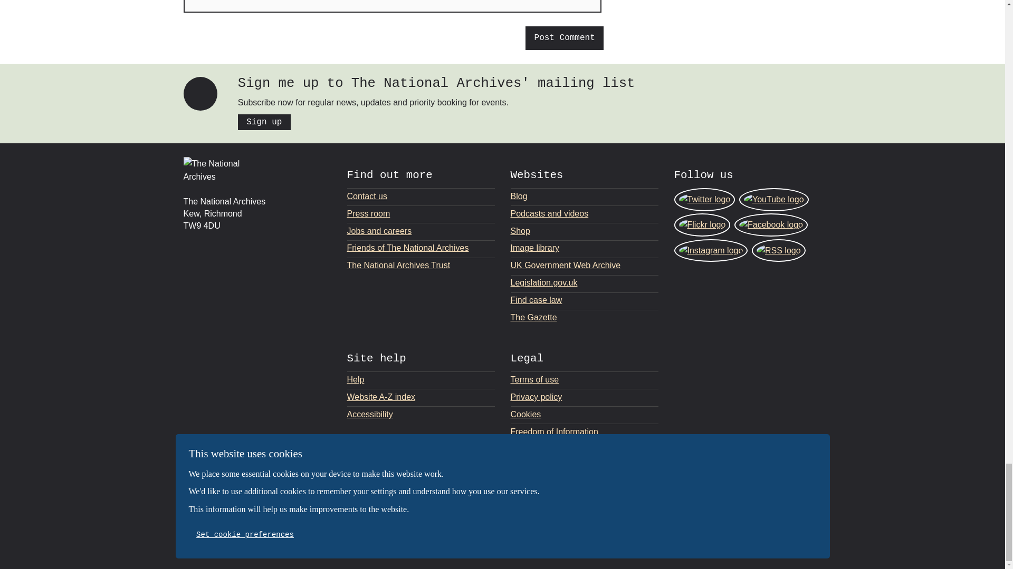  I want to click on Follow us on Twitter - Opens a new window, so click(705, 199).